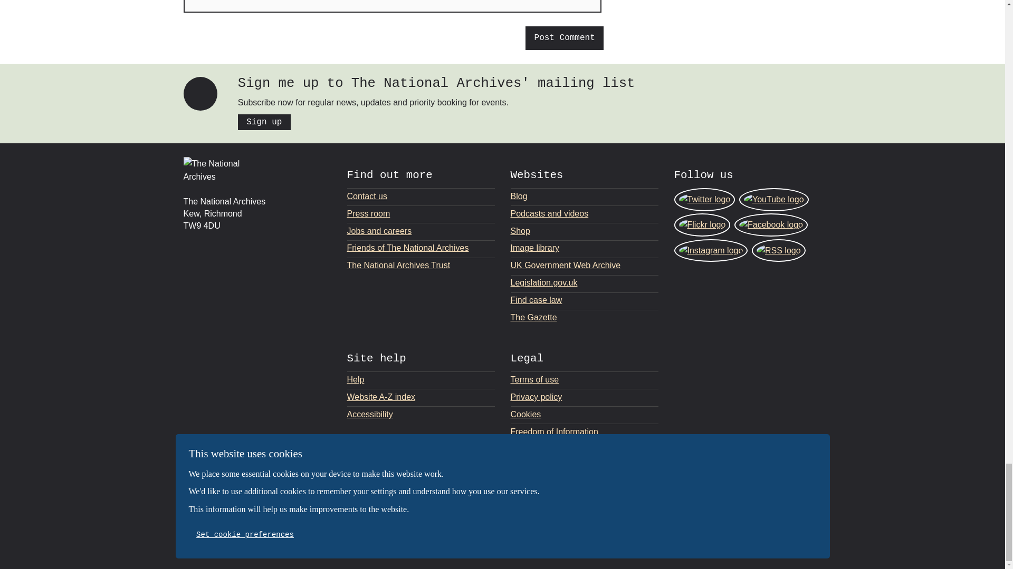  I want to click on Follow us on Twitter - Opens a new window, so click(705, 199).